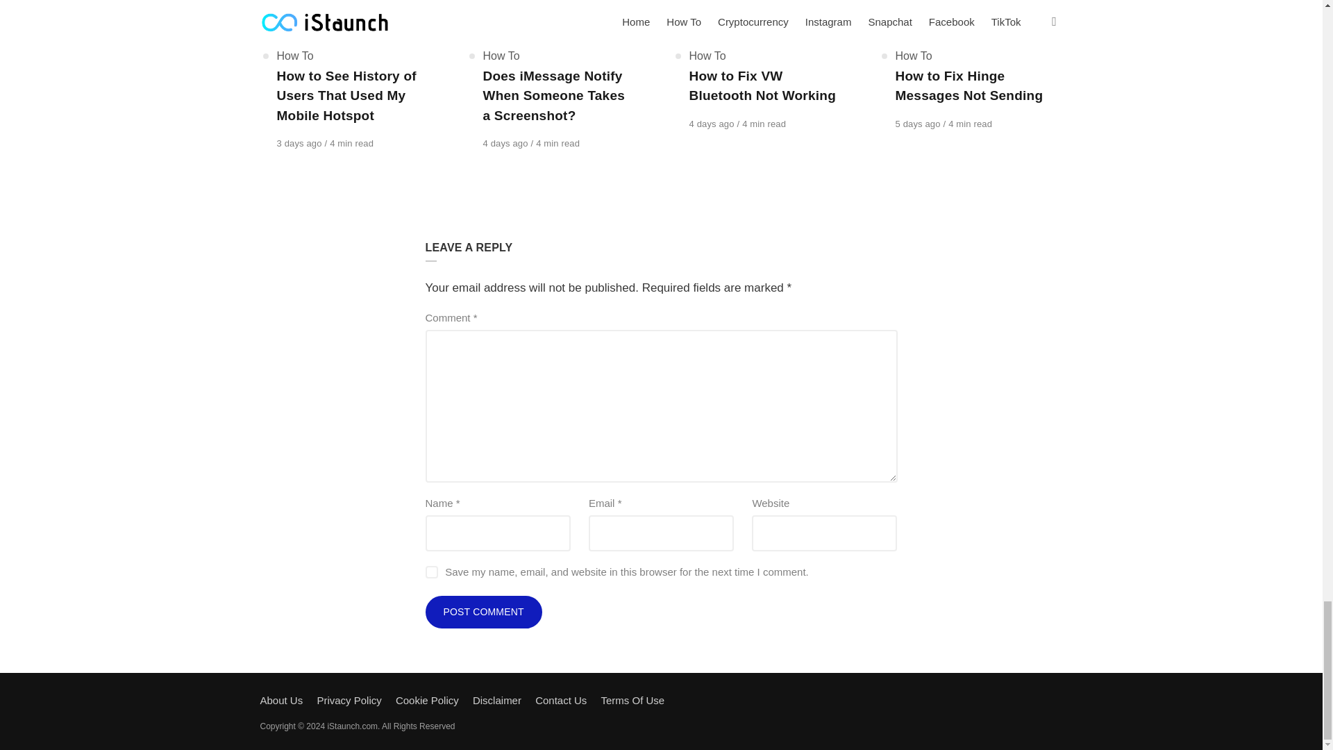 The width and height of the screenshot is (1333, 750). Describe the element at coordinates (483, 612) in the screenshot. I see `Post Comment` at that location.